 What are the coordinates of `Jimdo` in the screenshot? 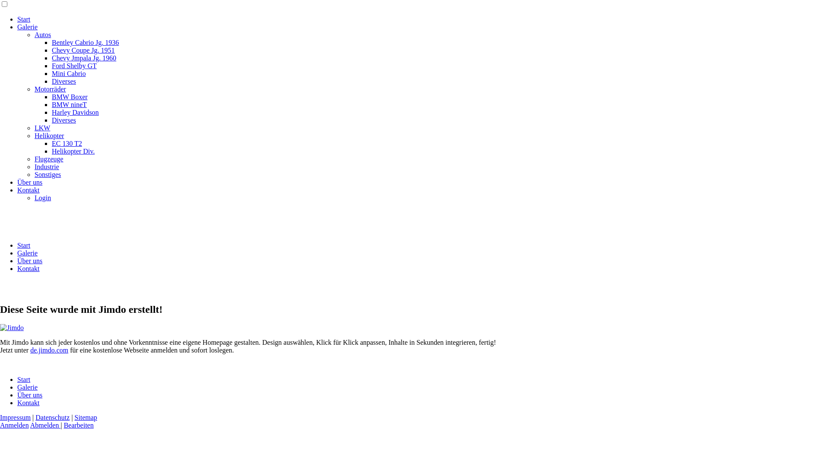 It's located at (12, 328).